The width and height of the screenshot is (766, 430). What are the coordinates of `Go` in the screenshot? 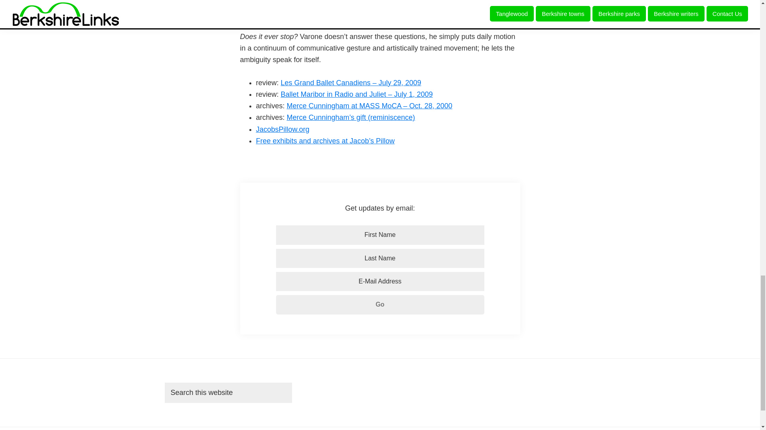 It's located at (380, 304).